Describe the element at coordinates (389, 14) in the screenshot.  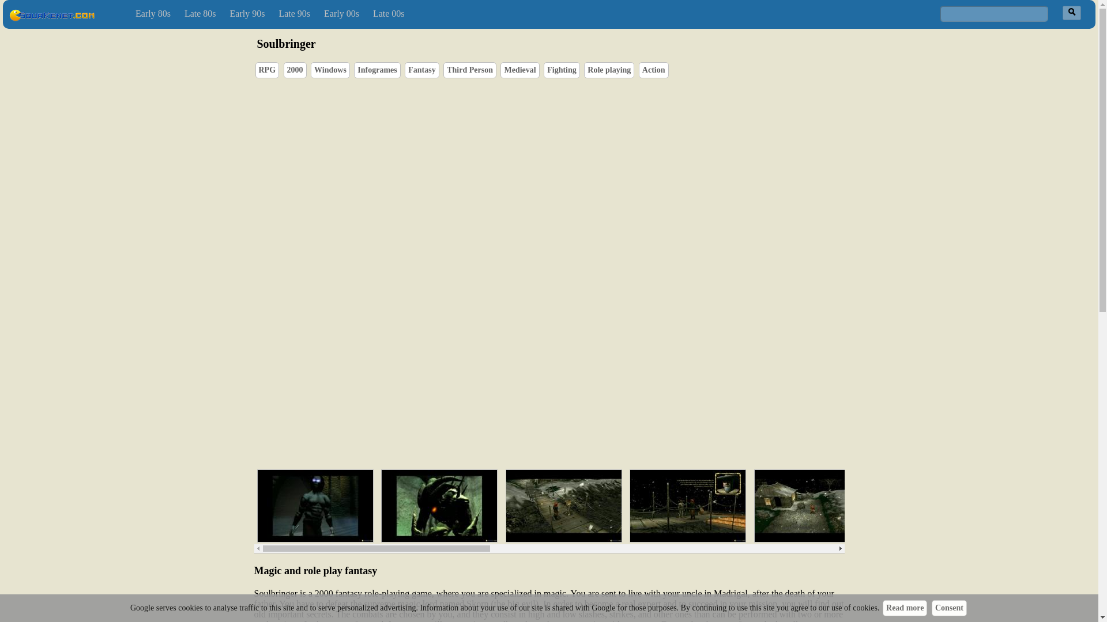
I see `Games released between 2005 and 2008` at that location.